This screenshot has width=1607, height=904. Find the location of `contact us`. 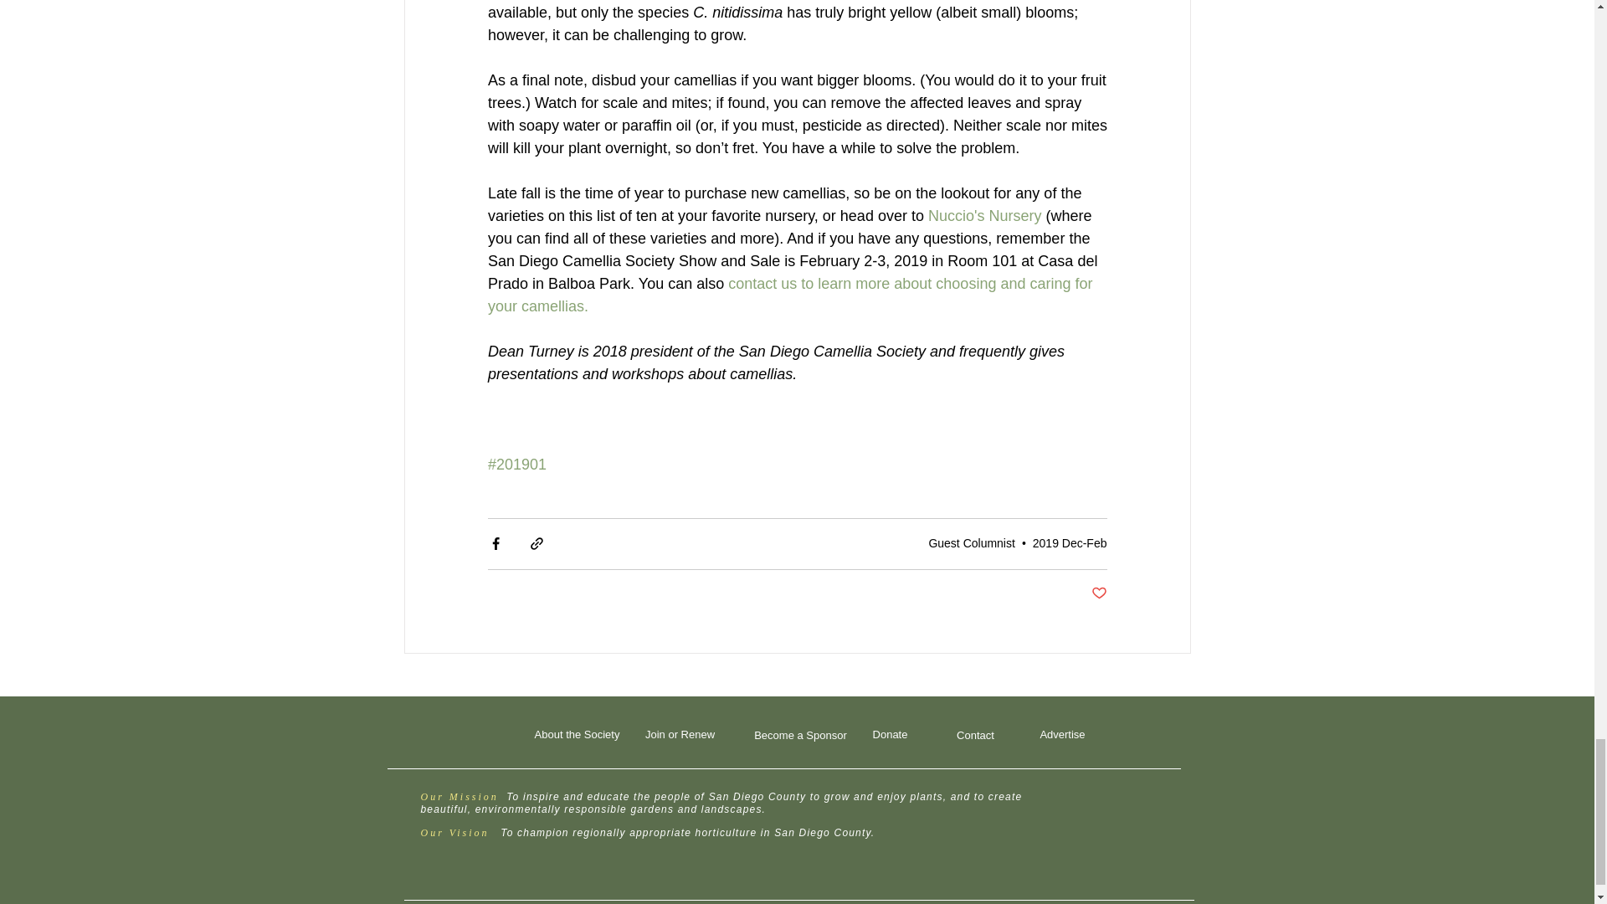

contact us is located at coordinates (762, 283).